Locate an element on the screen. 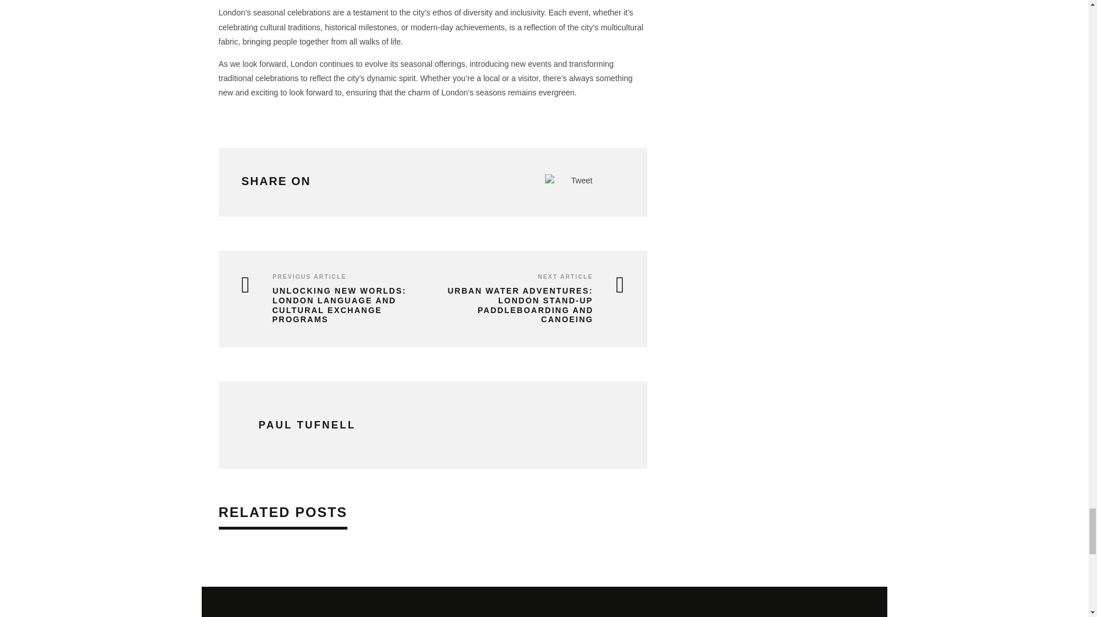 The height and width of the screenshot is (617, 1097). Tweet is located at coordinates (582, 181).